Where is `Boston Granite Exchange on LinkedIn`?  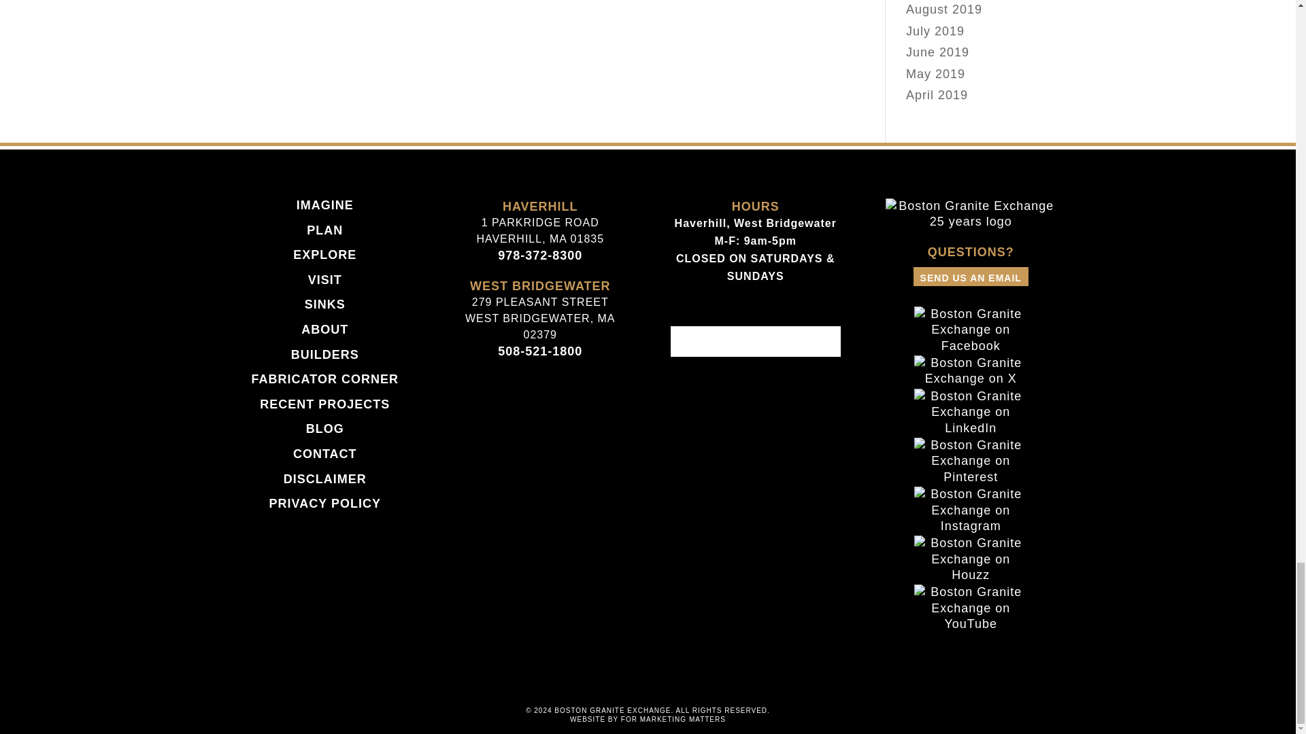
Boston Granite Exchange on LinkedIn is located at coordinates (971, 428).